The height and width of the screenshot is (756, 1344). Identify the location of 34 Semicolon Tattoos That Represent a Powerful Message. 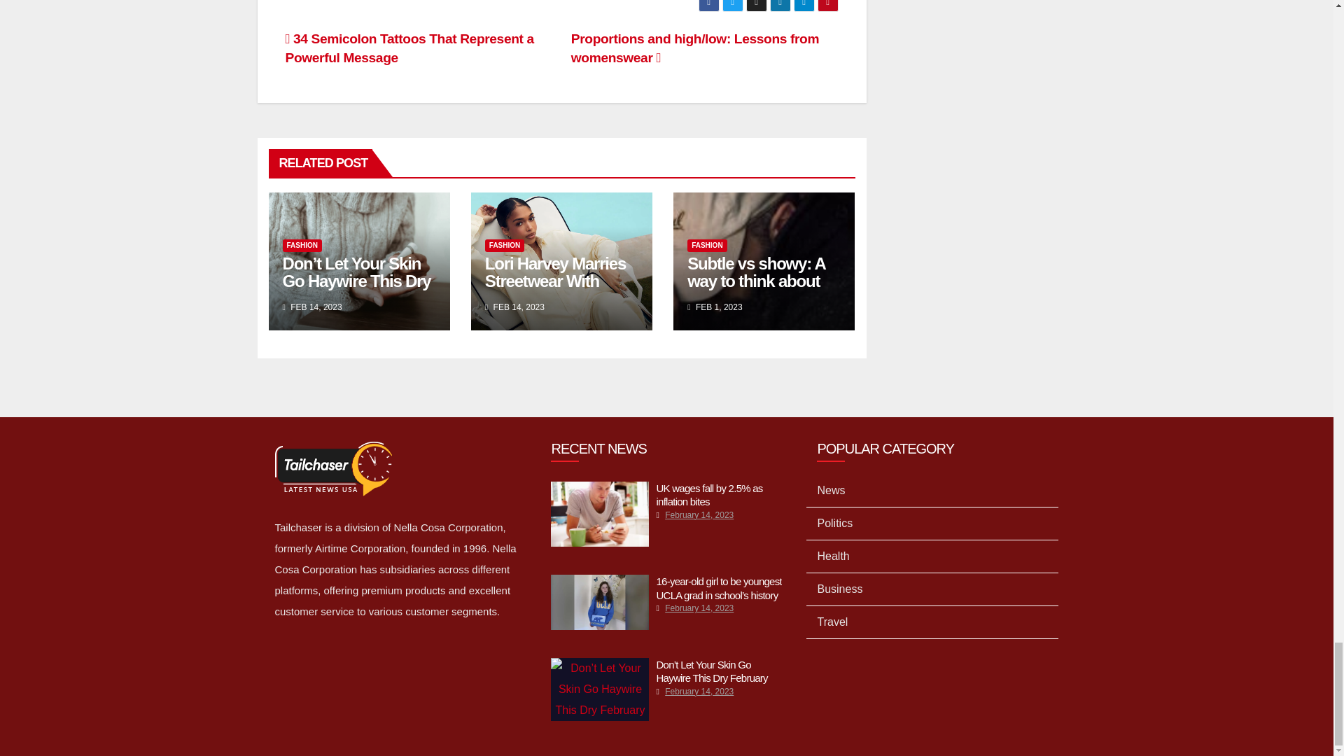
(409, 48).